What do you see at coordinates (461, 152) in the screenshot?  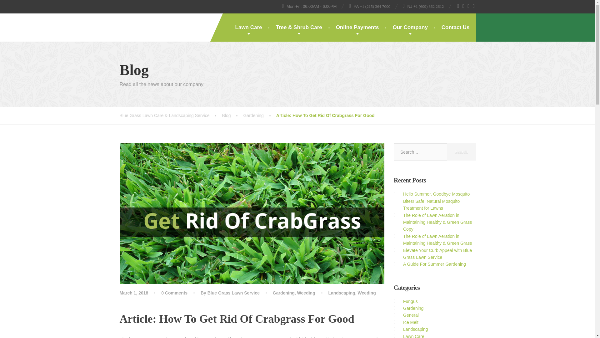 I see `Search` at bounding box center [461, 152].